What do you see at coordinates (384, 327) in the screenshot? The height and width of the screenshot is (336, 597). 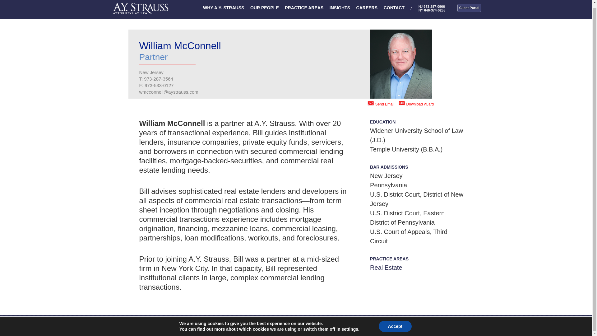 I see `Twitter` at bounding box center [384, 327].